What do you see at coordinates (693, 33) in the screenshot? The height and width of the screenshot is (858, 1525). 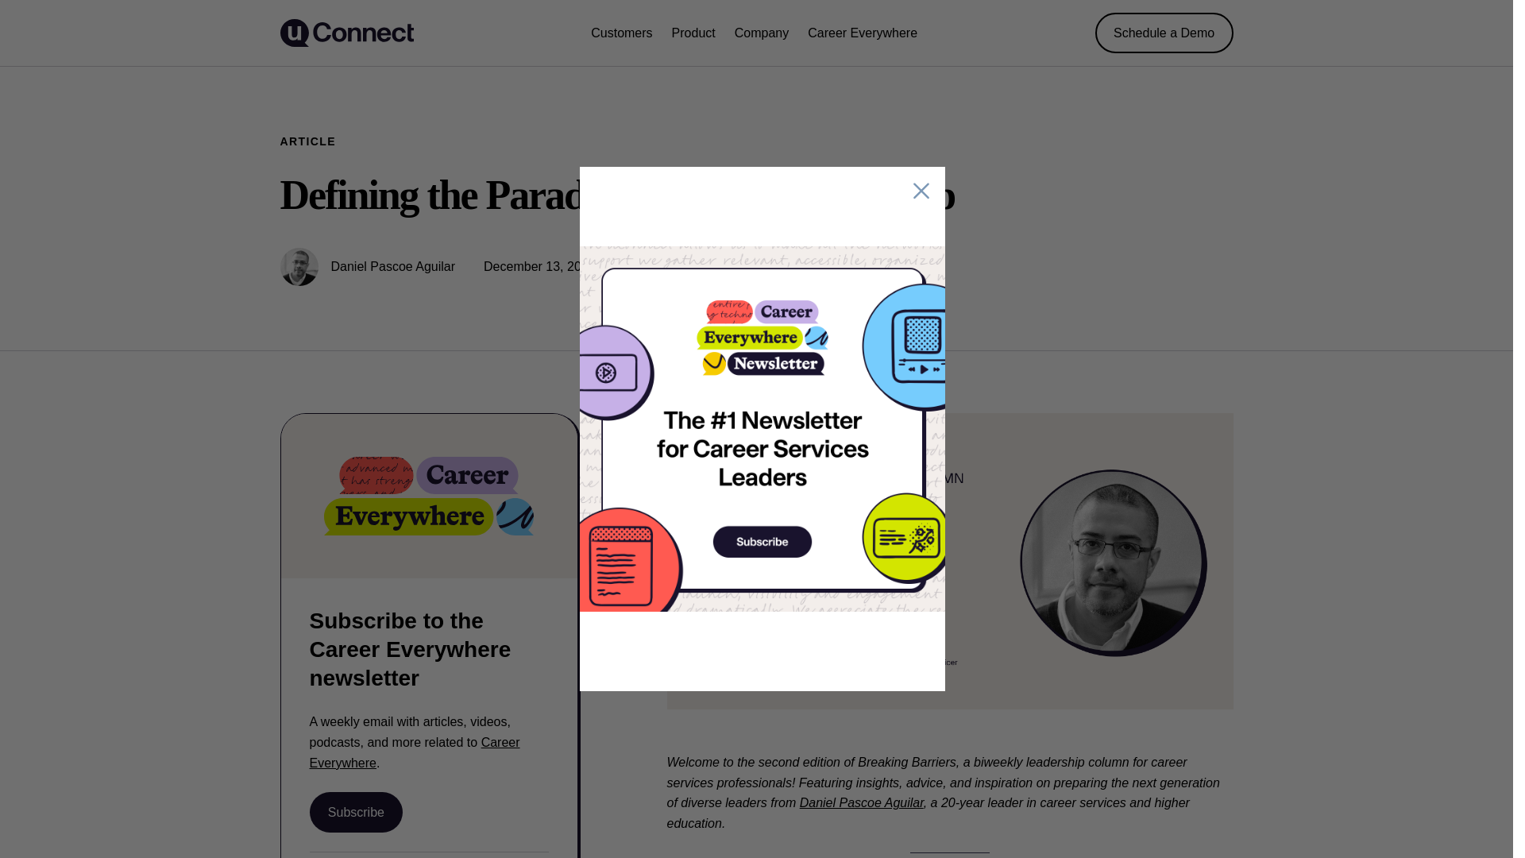 I see `Product` at bounding box center [693, 33].